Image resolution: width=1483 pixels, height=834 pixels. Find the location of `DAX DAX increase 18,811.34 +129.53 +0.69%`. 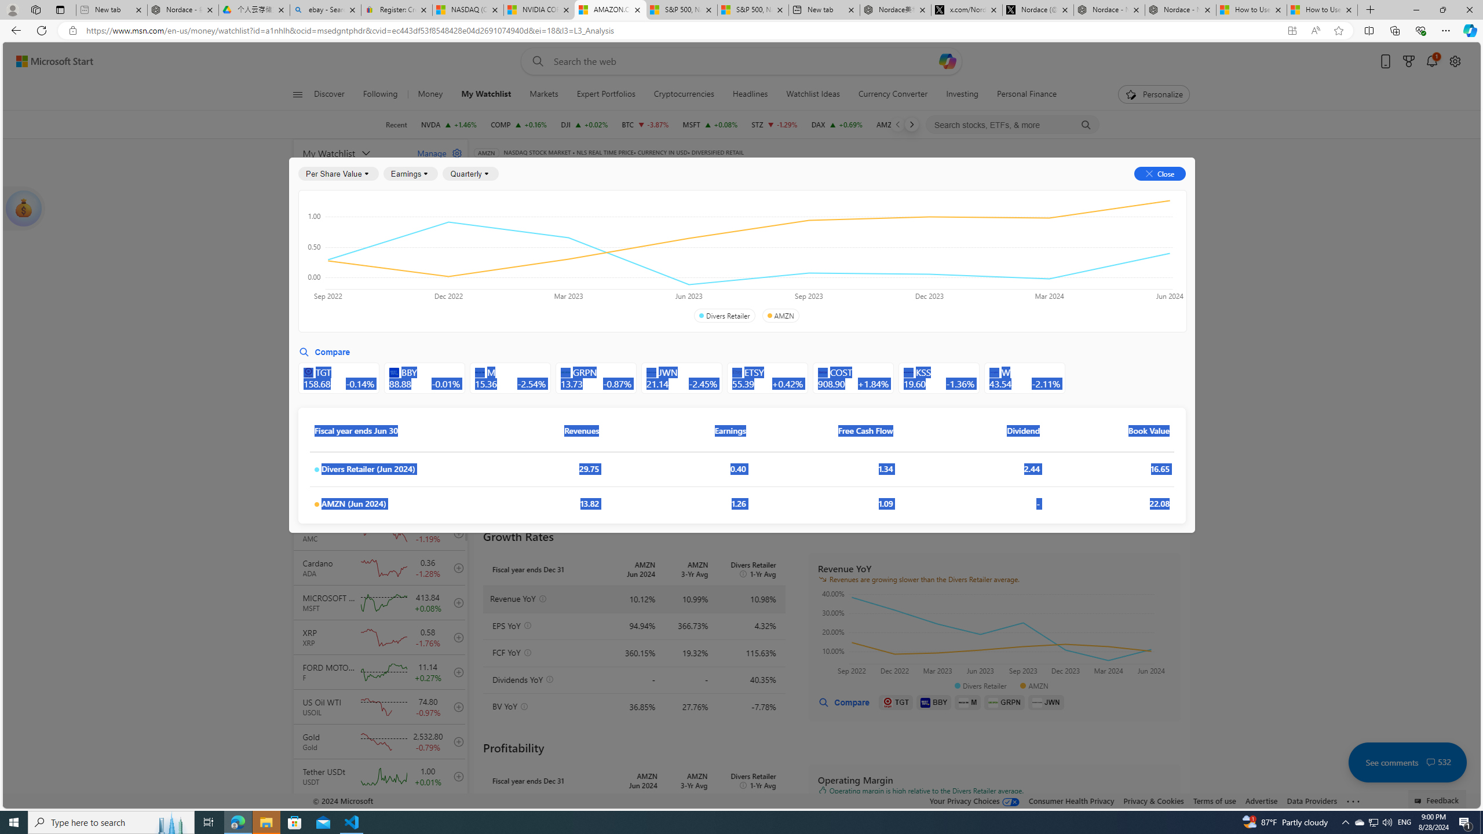

DAX DAX increase 18,811.34 +129.53 +0.69% is located at coordinates (837, 125).